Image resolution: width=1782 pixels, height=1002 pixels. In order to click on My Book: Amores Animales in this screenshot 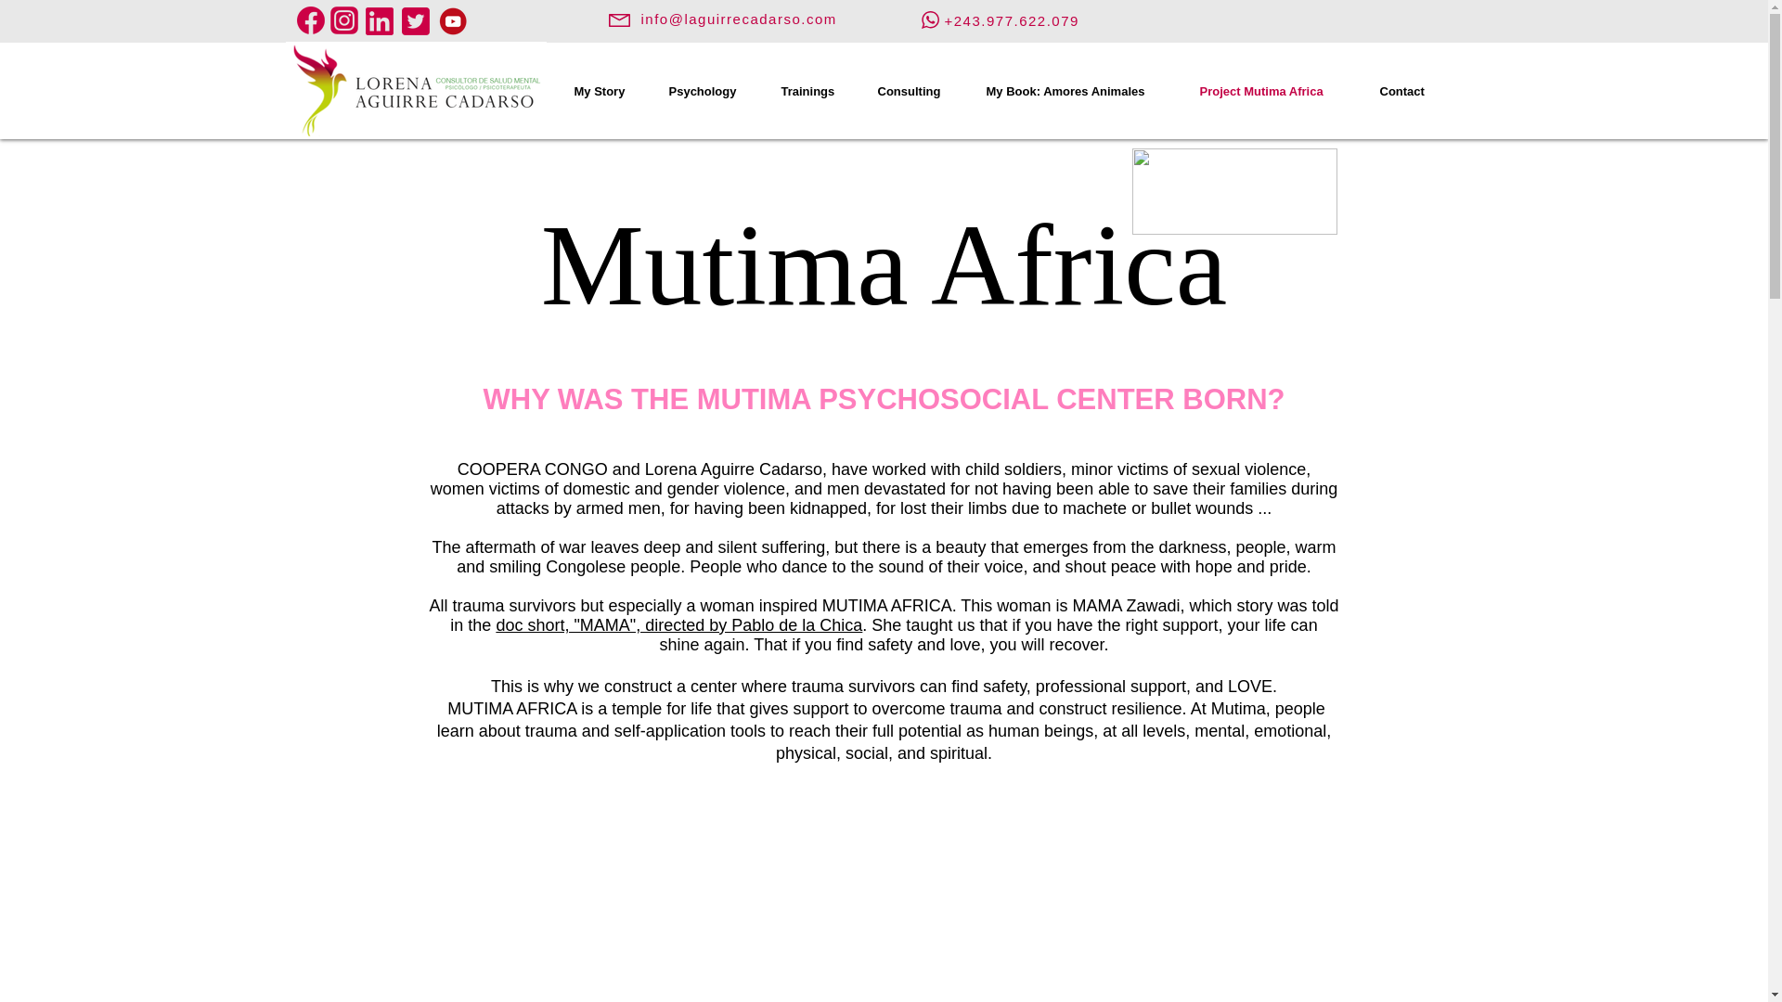, I will do `click(1079, 92)`.